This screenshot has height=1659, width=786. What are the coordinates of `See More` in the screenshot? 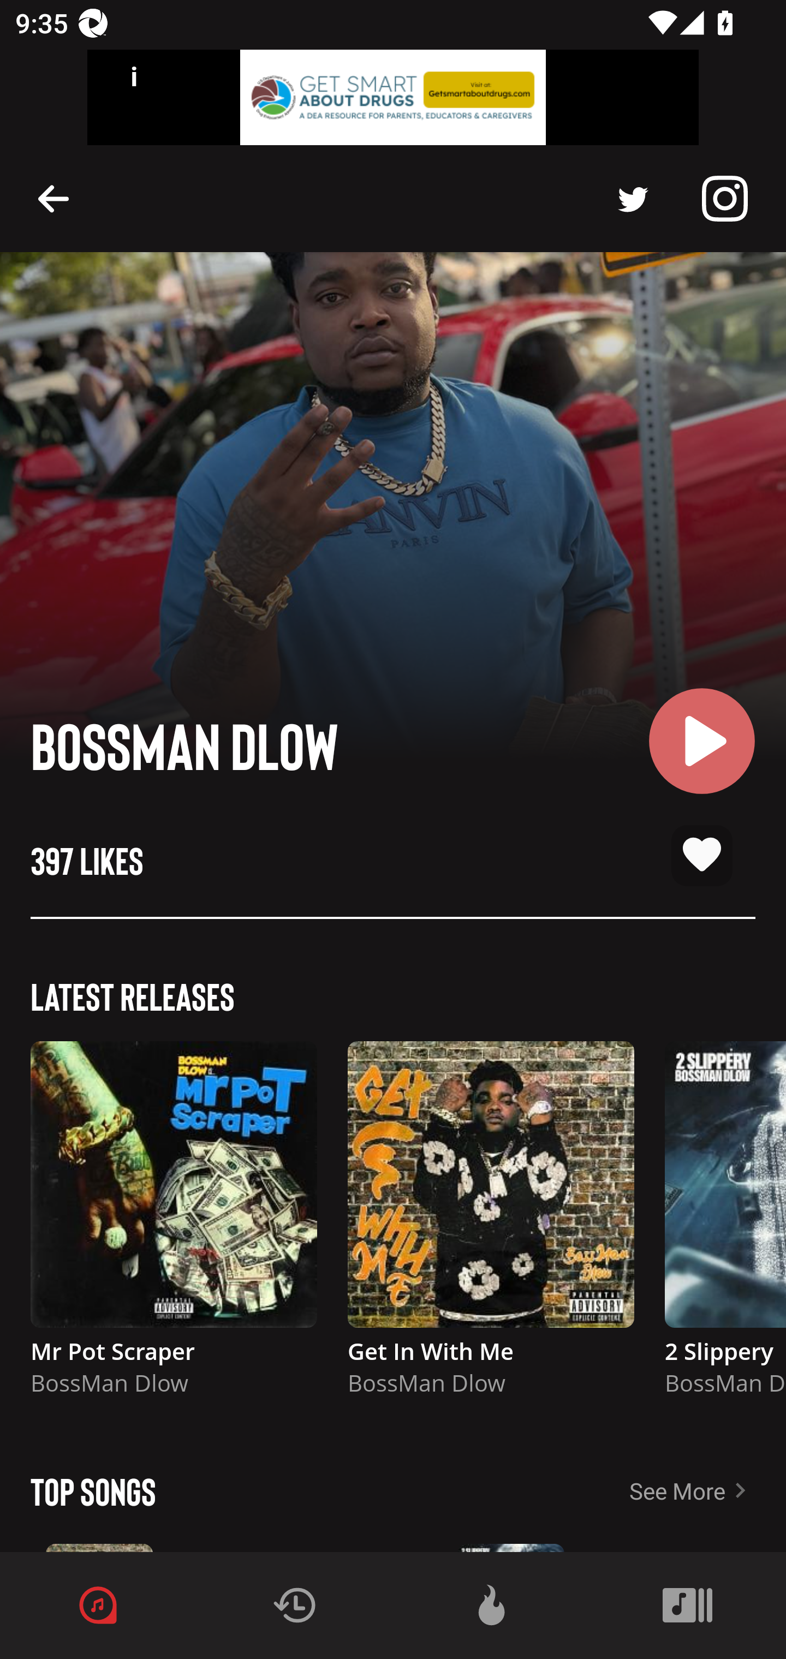 It's located at (707, 1490).